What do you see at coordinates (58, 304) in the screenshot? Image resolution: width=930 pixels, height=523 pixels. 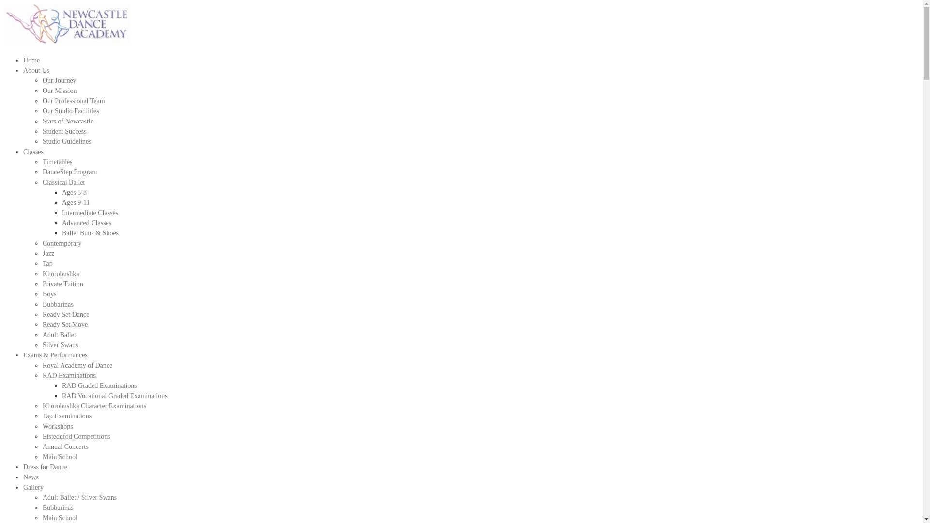 I see `Bubbarinas` at bounding box center [58, 304].